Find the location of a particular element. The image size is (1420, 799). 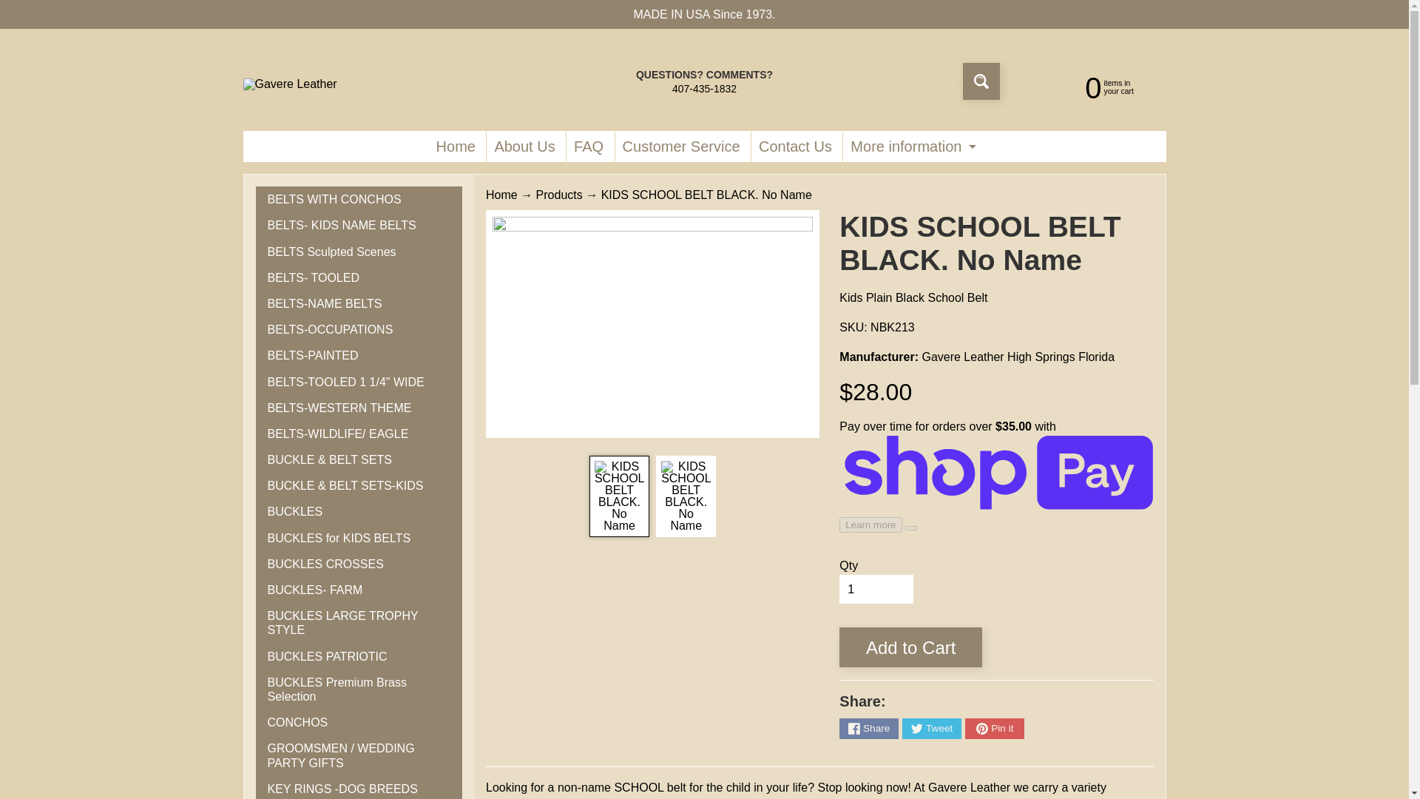

Customer Service is located at coordinates (681, 146).